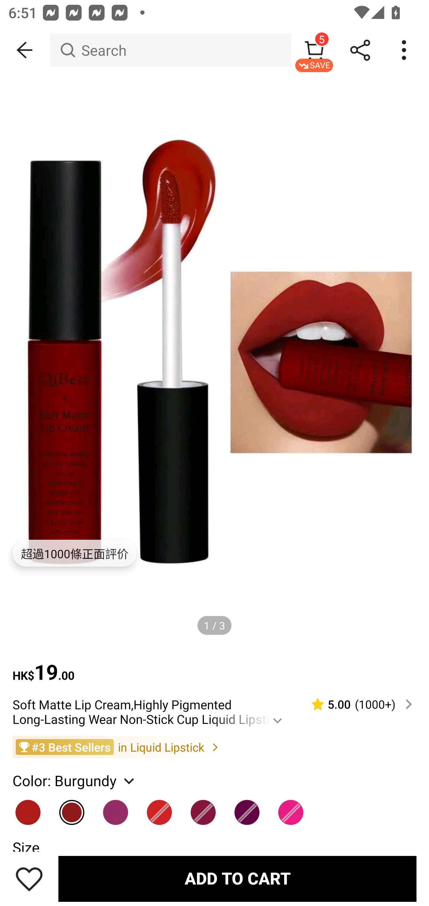 This screenshot has height=906, width=429. I want to click on Color: Burgundy, so click(74, 780).